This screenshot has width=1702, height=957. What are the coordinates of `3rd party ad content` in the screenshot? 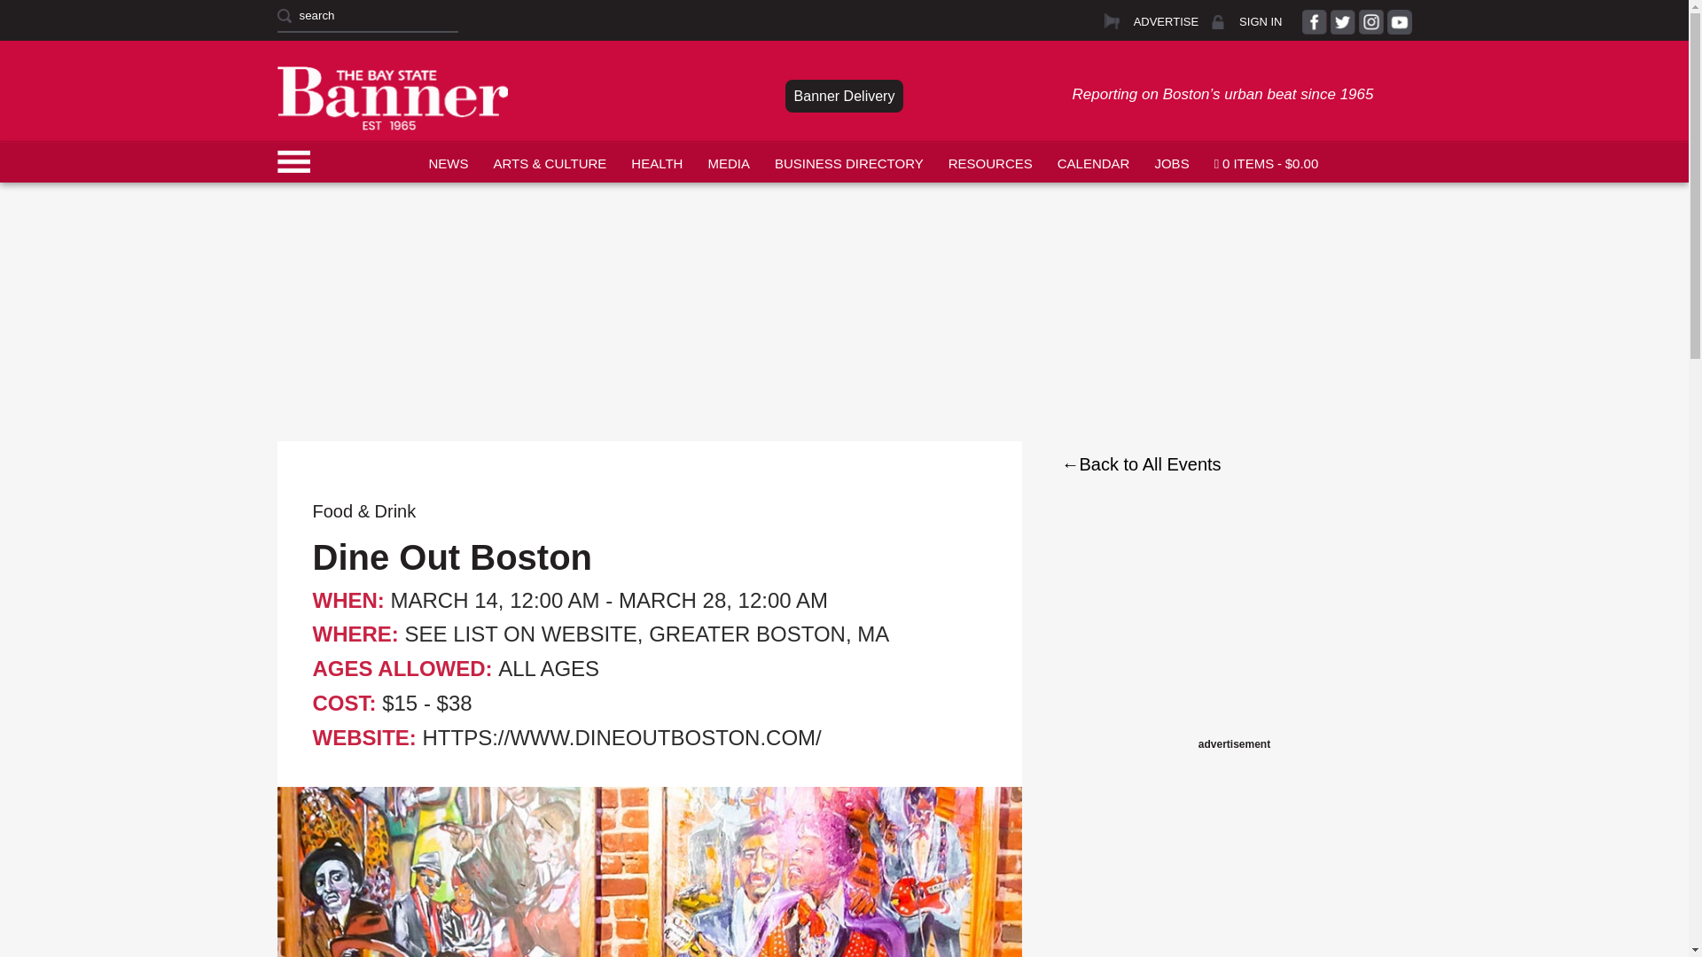 It's located at (843, 223).